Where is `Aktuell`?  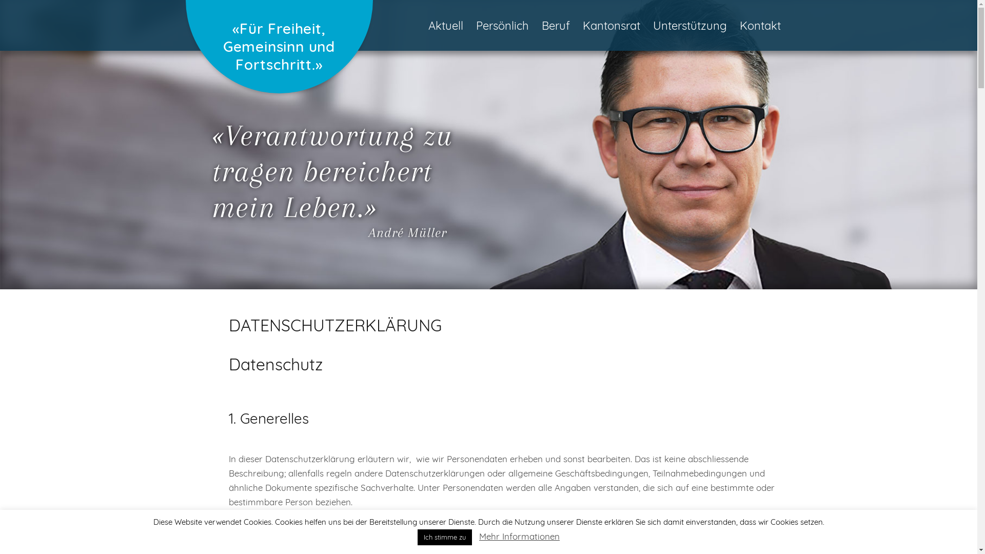
Aktuell is located at coordinates (445, 26).